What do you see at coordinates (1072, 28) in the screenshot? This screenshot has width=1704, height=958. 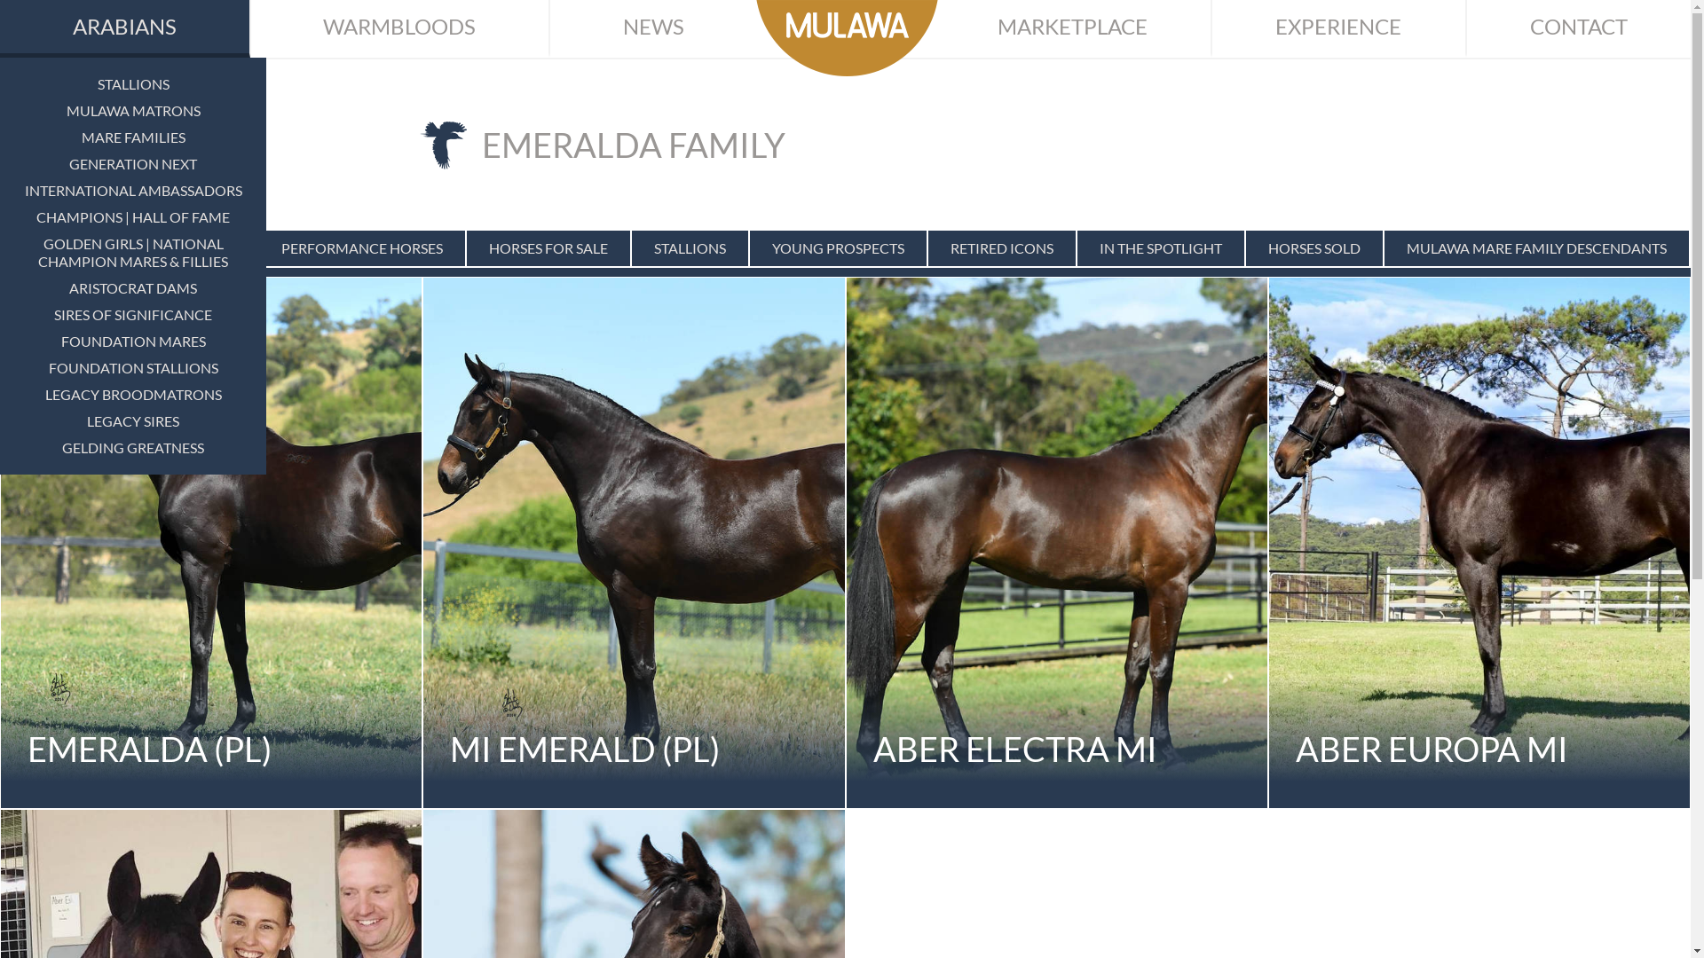 I see `MARKETPLACE` at bounding box center [1072, 28].